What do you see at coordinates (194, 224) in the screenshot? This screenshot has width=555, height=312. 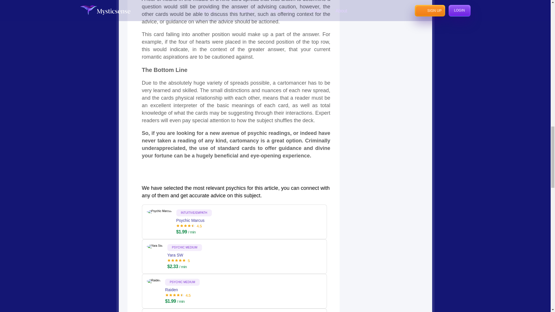 I see `Psychic Marcus` at bounding box center [194, 224].